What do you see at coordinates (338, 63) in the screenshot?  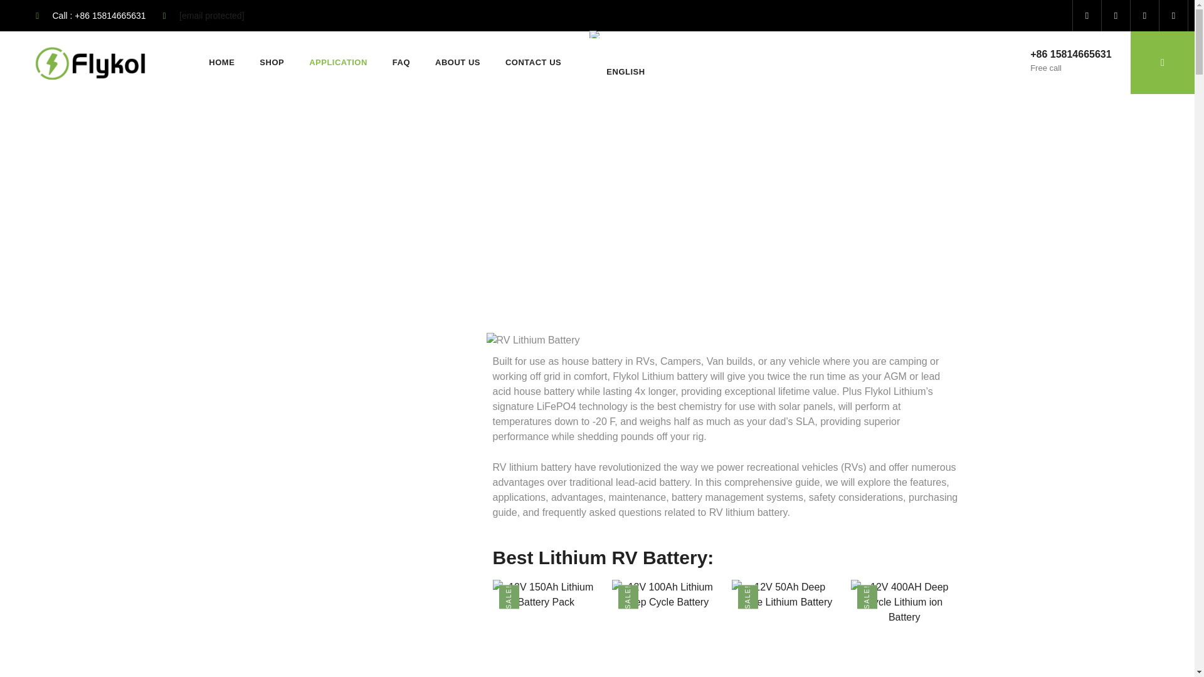 I see `APPLICATION` at bounding box center [338, 63].